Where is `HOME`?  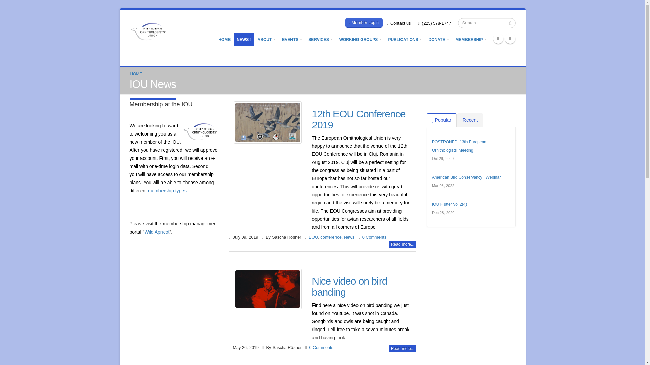
HOME is located at coordinates (224, 40).